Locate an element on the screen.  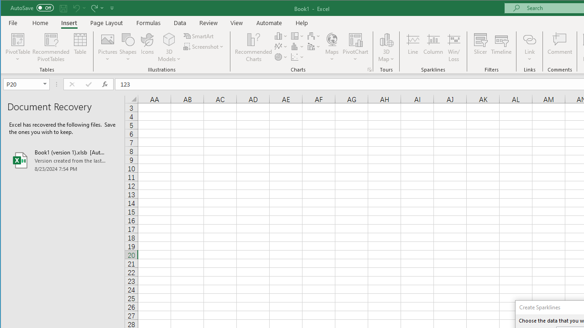
Column is located at coordinates (433, 47).